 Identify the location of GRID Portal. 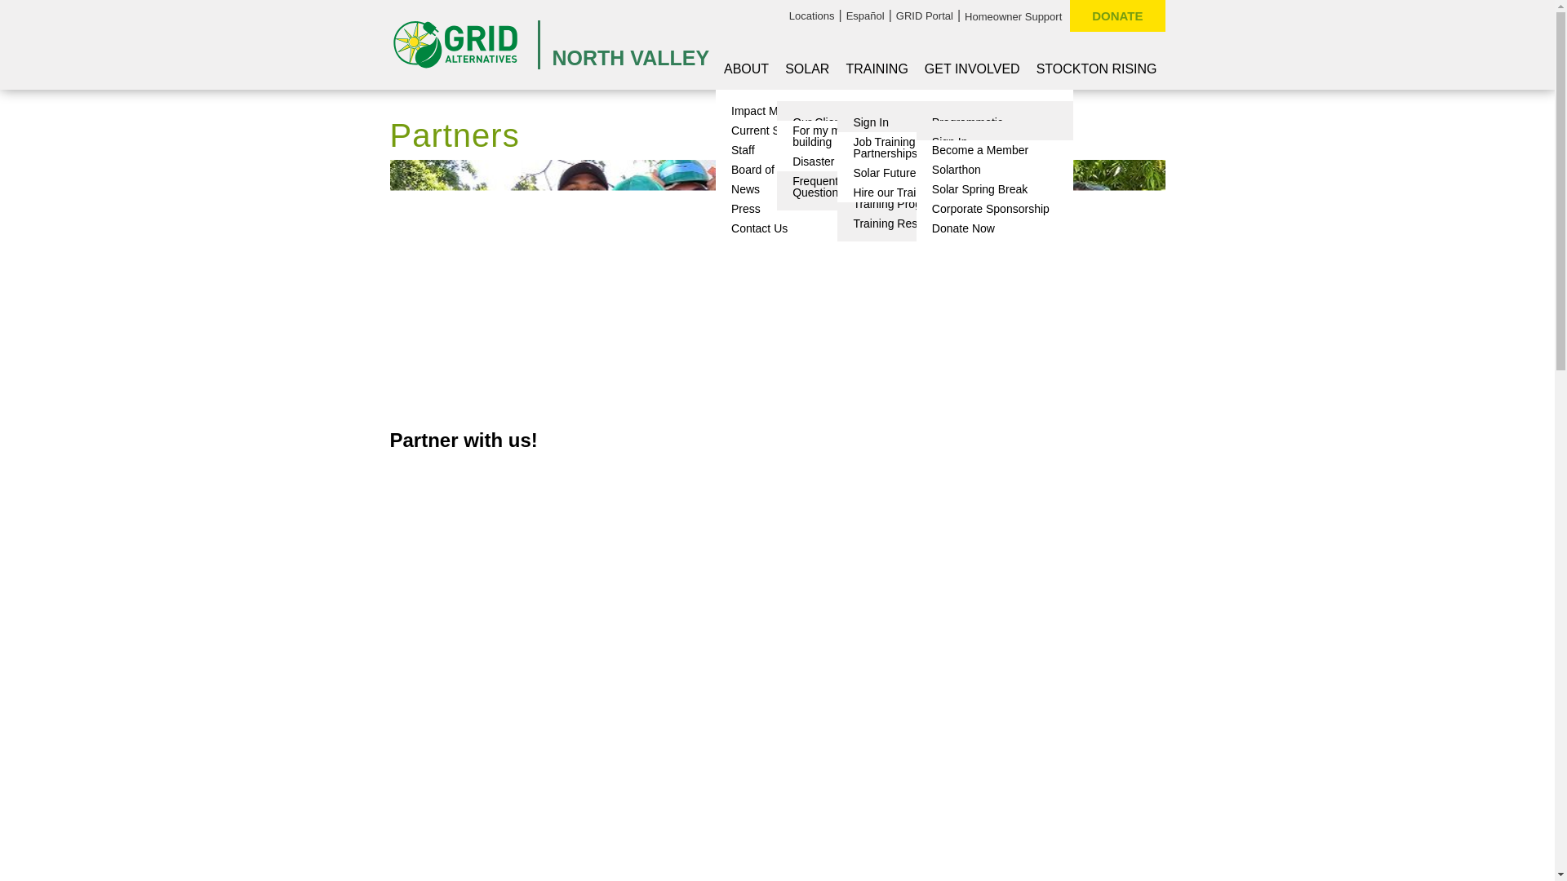
(924, 16).